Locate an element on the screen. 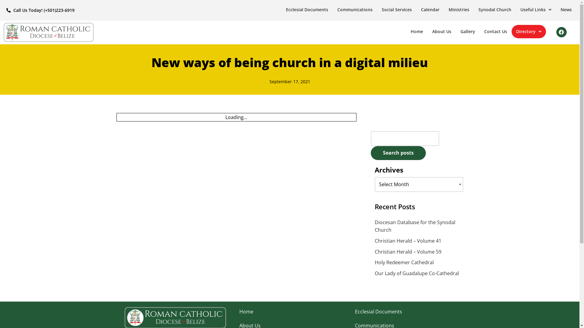 The width and height of the screenshot is (584, 328). Ministries is located at coordinates (459, 10).